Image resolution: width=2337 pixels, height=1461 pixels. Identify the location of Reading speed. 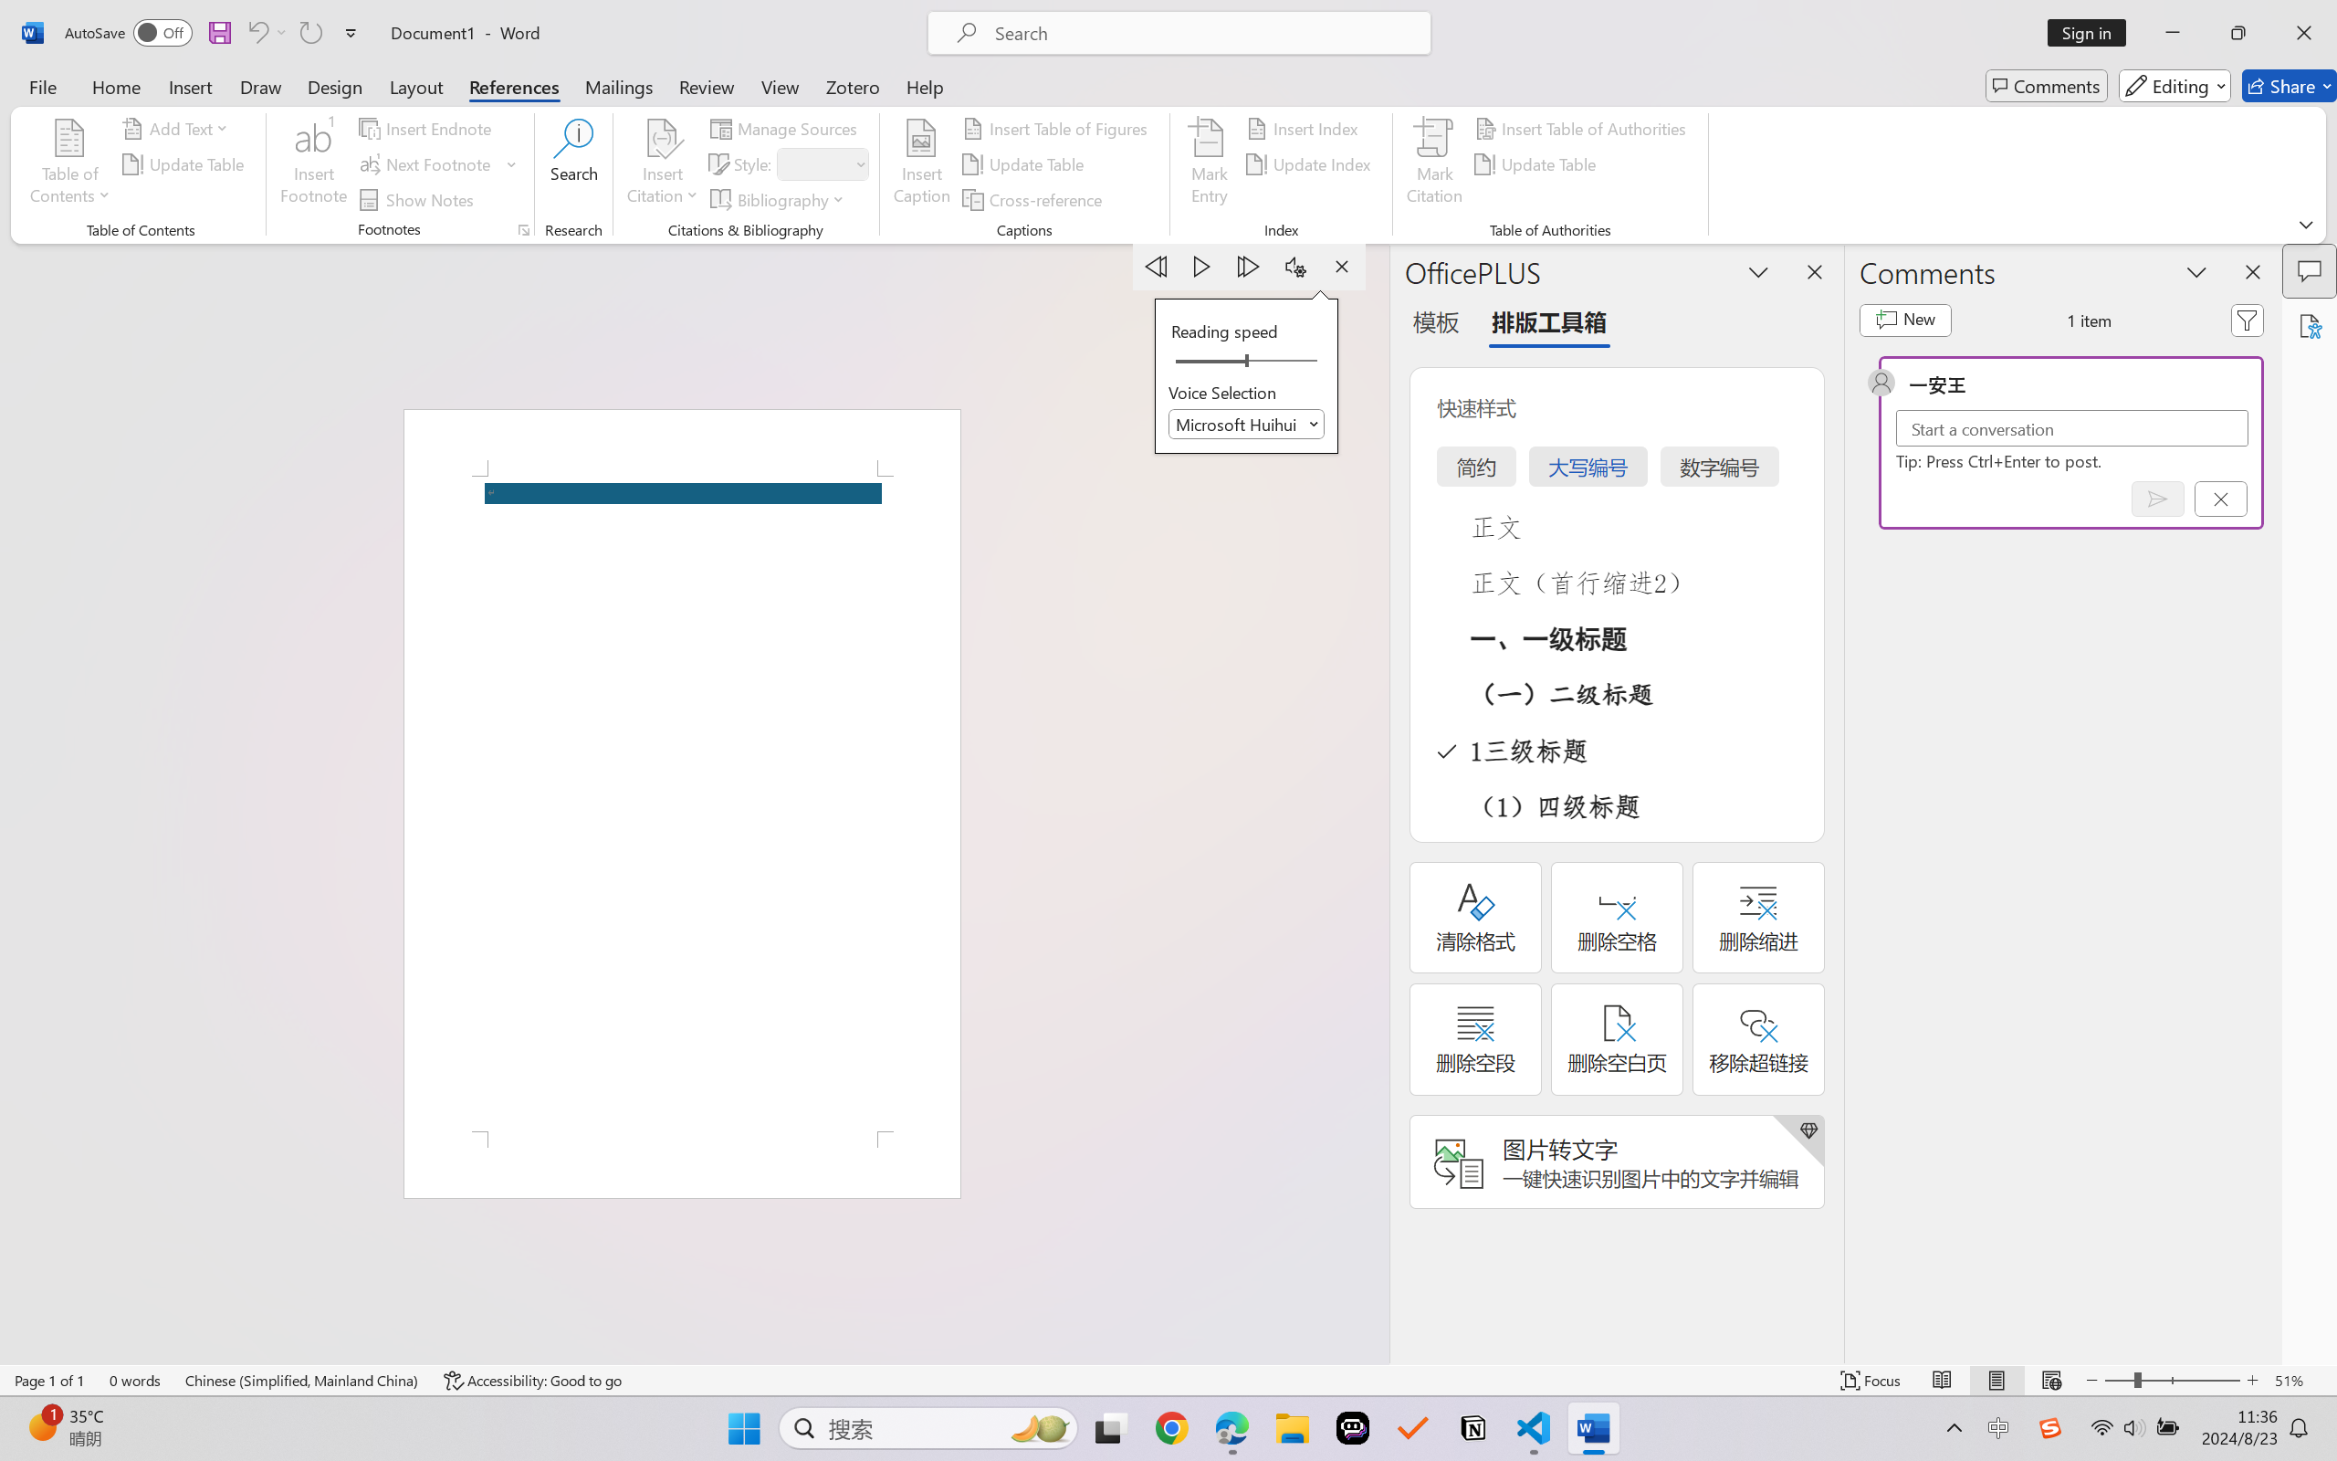
(1247, 362).